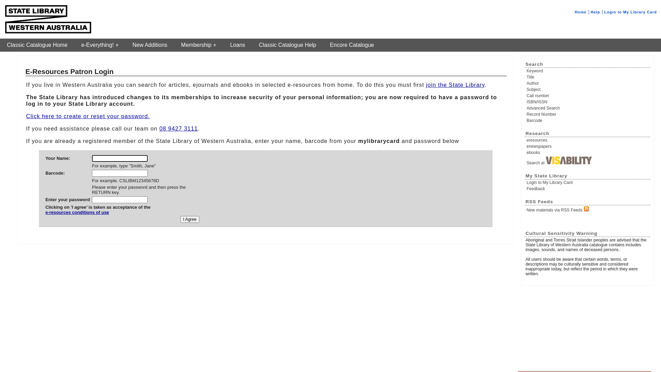  I want to click on Feedback, so click(588, 189).